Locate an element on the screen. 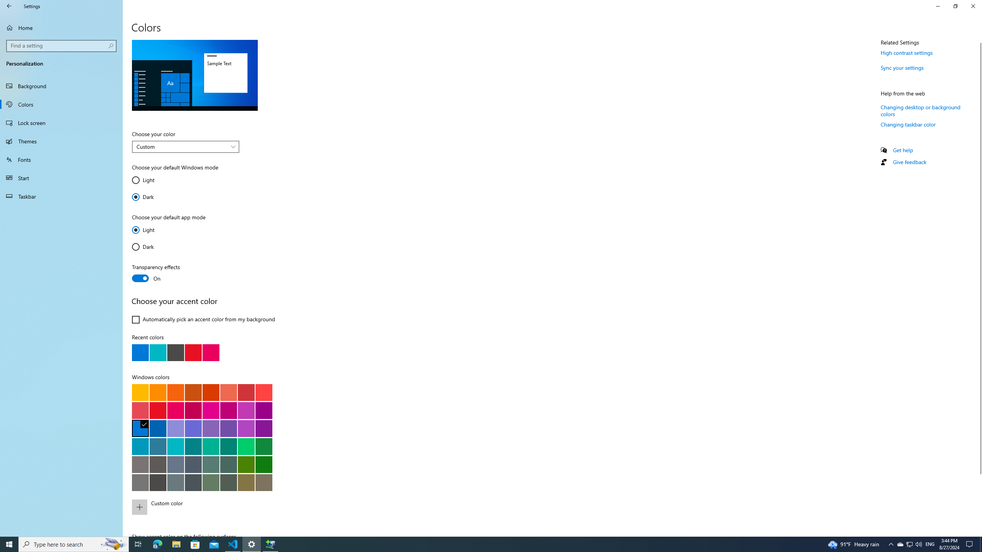  Mod red is located at coordinates (264, 392).